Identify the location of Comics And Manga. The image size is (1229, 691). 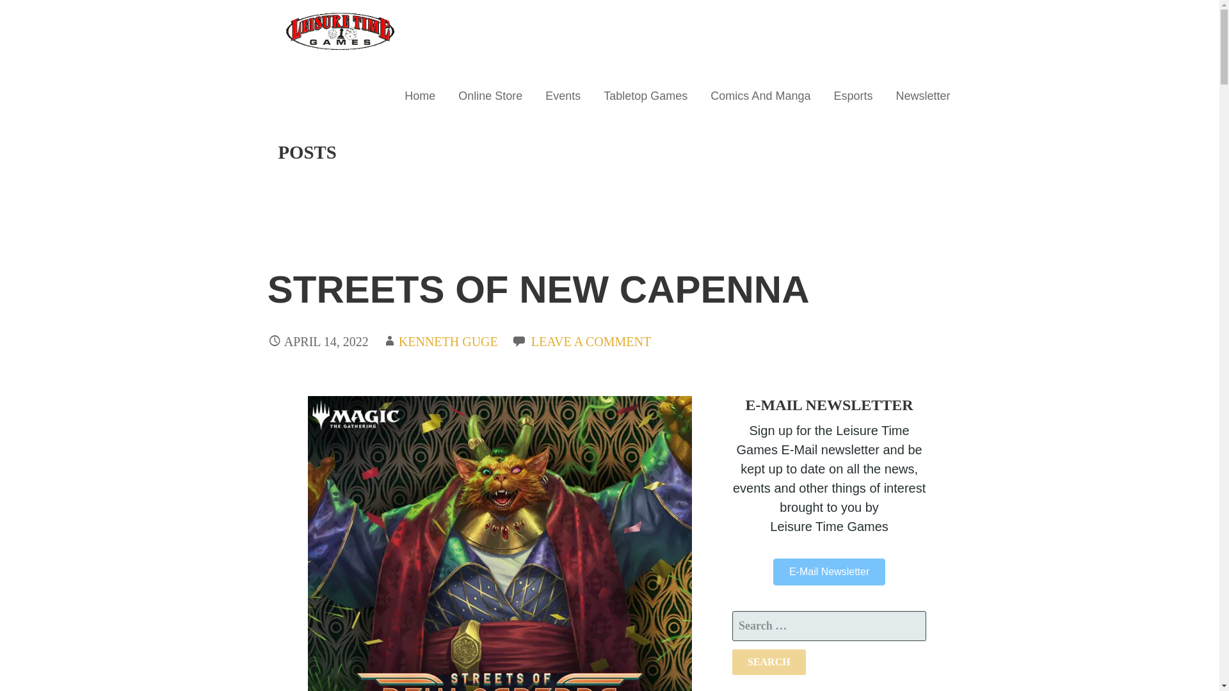
(760, 96).